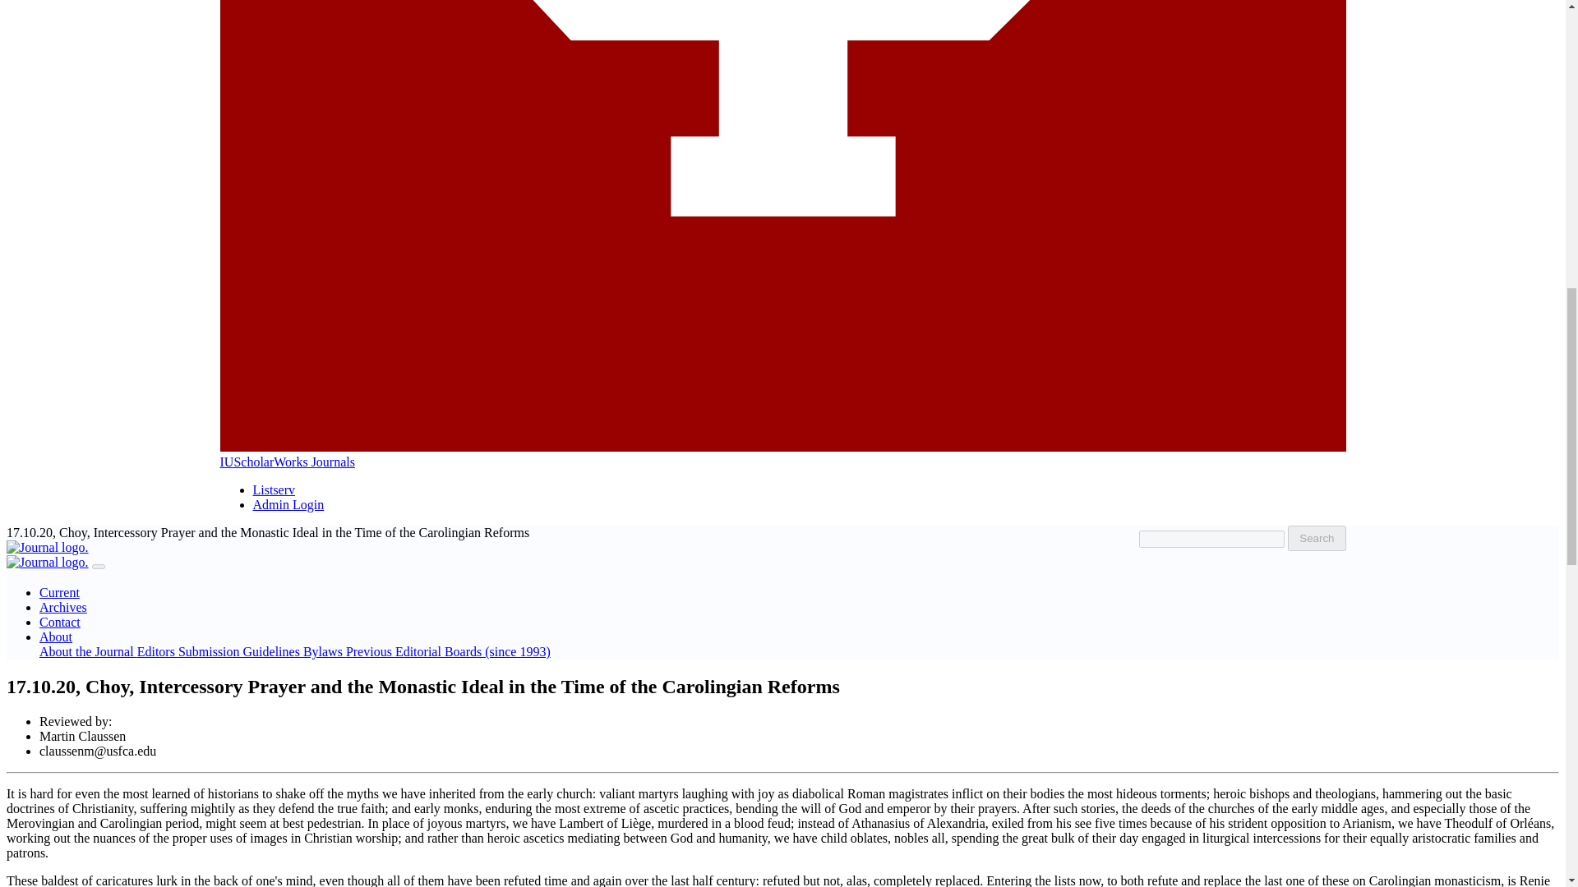 Image resolution: width=1578 pixels, height=887 pixels. I want to click on Archives, so click(62, 608).